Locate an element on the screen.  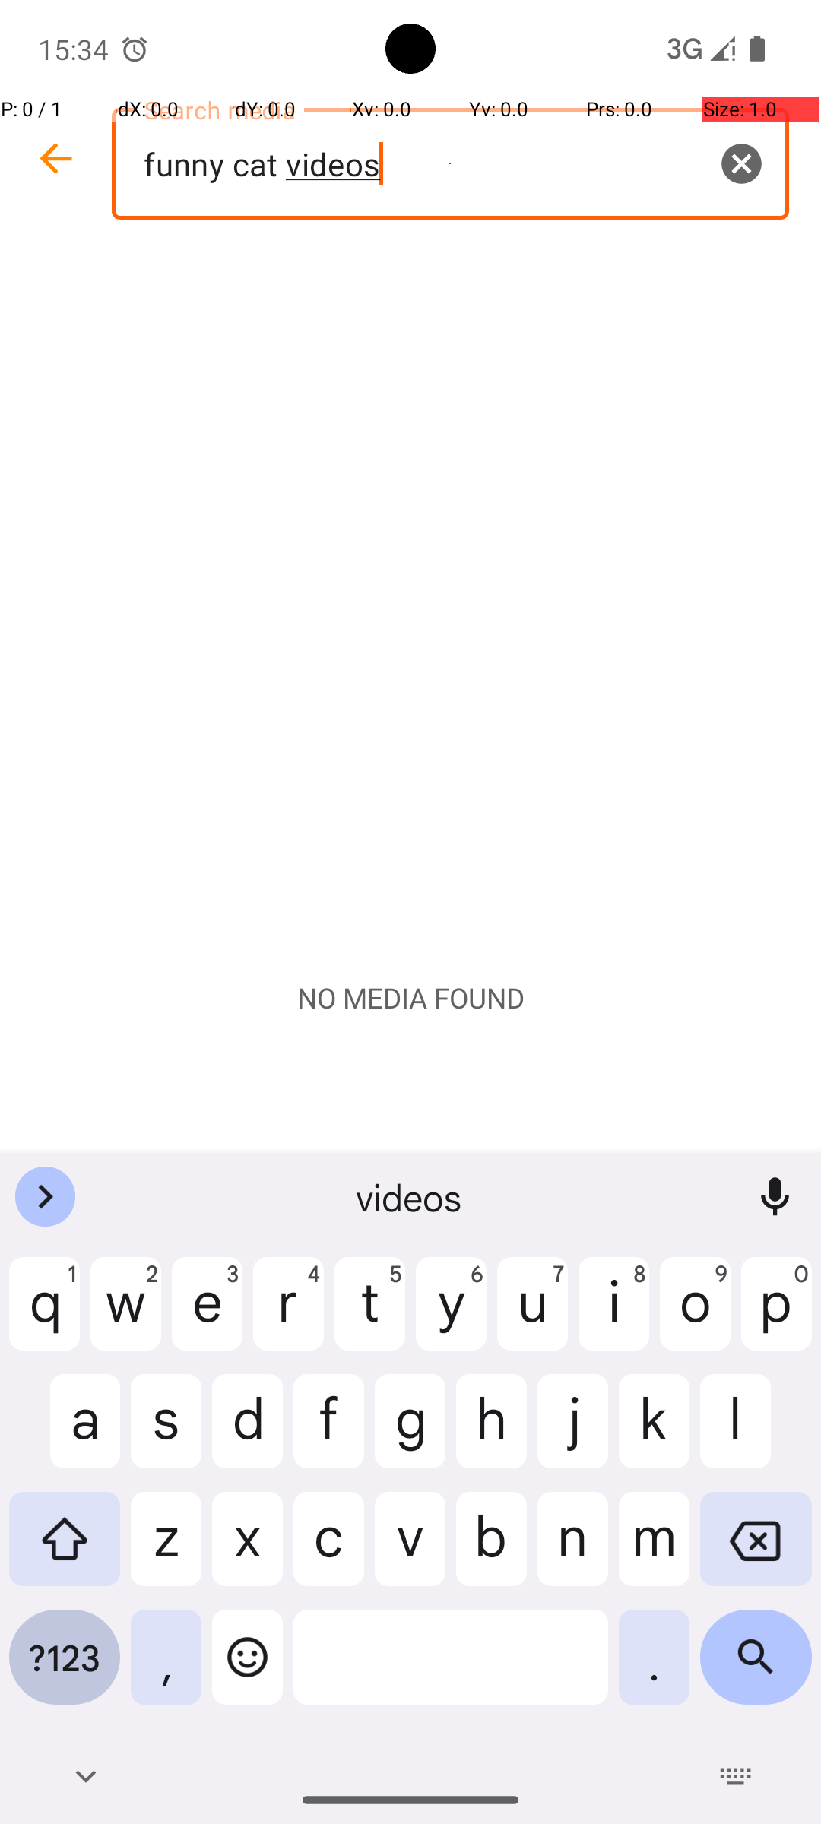
funny cat videos is located at coordinates (450, 164).